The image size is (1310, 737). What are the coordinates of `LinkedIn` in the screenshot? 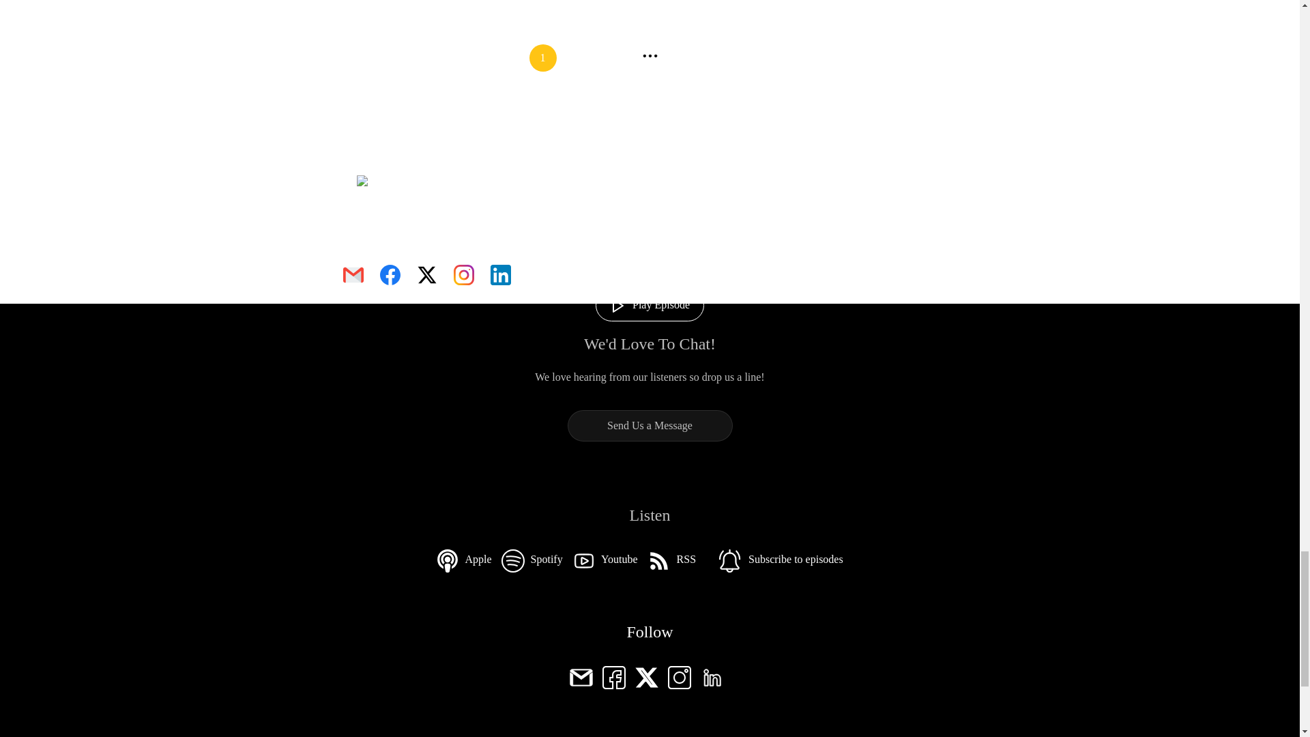 It's located at (711, 676).